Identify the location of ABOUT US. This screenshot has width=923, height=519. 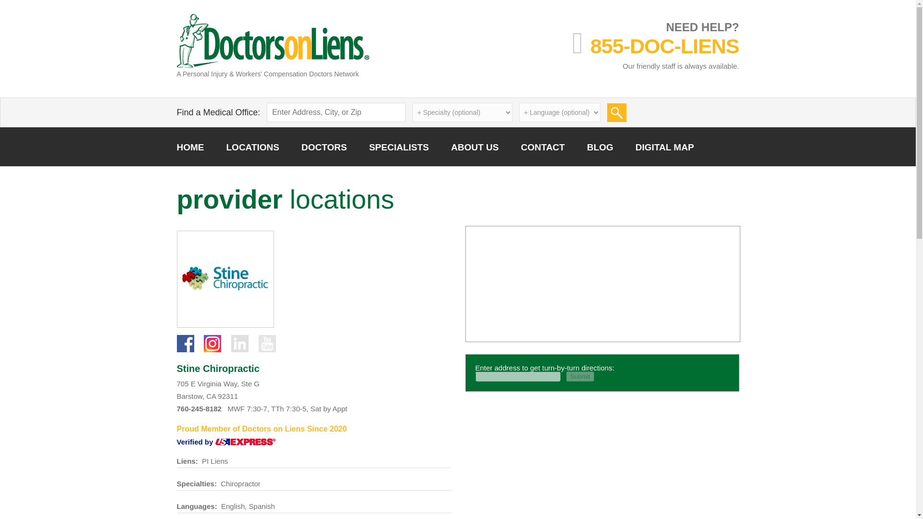
(474, 146).